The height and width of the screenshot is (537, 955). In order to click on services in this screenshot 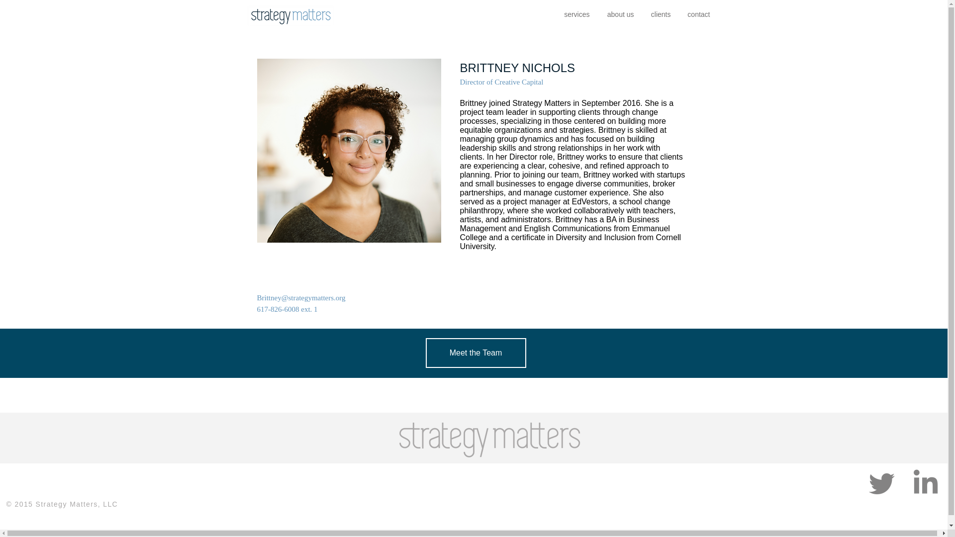, I will do `click(576, 15)`.